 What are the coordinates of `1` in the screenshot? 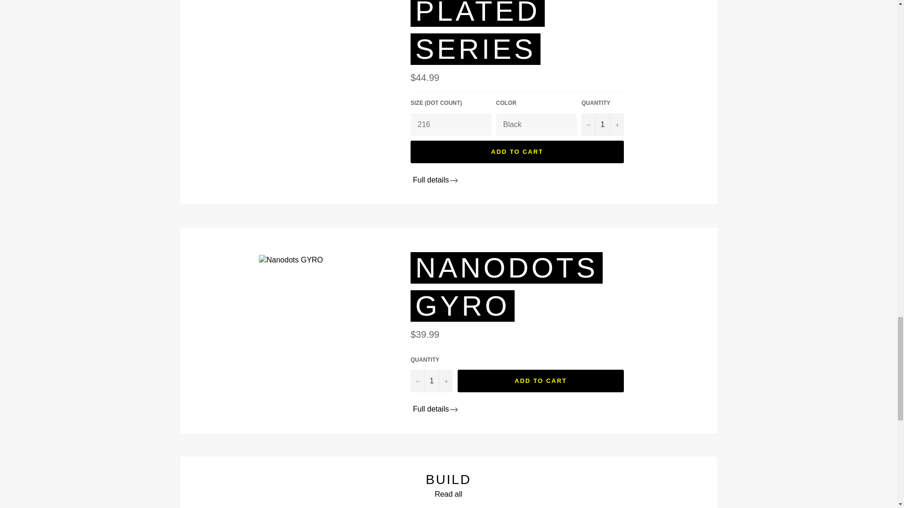 It's located at (602, 124).